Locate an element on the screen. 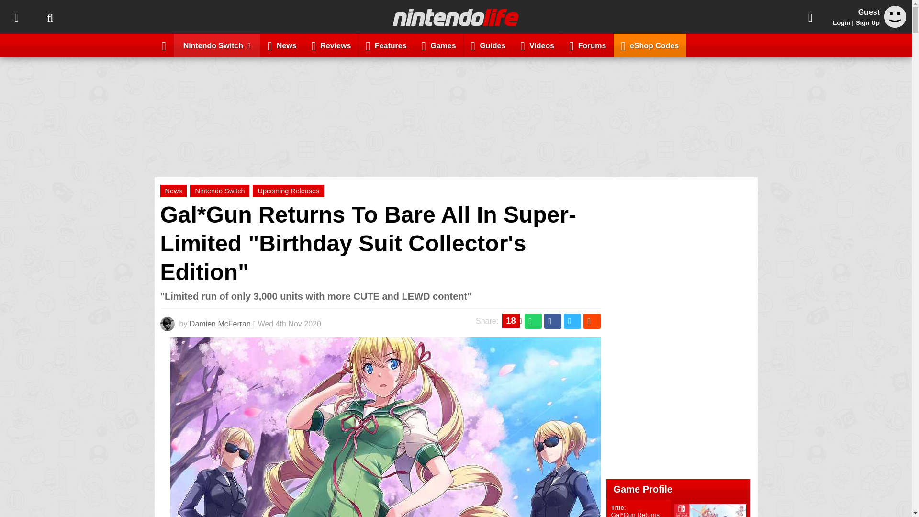 Image resolution: width=919 pixels, height=517 pixels. Guest is located at coordinates (895, 25).